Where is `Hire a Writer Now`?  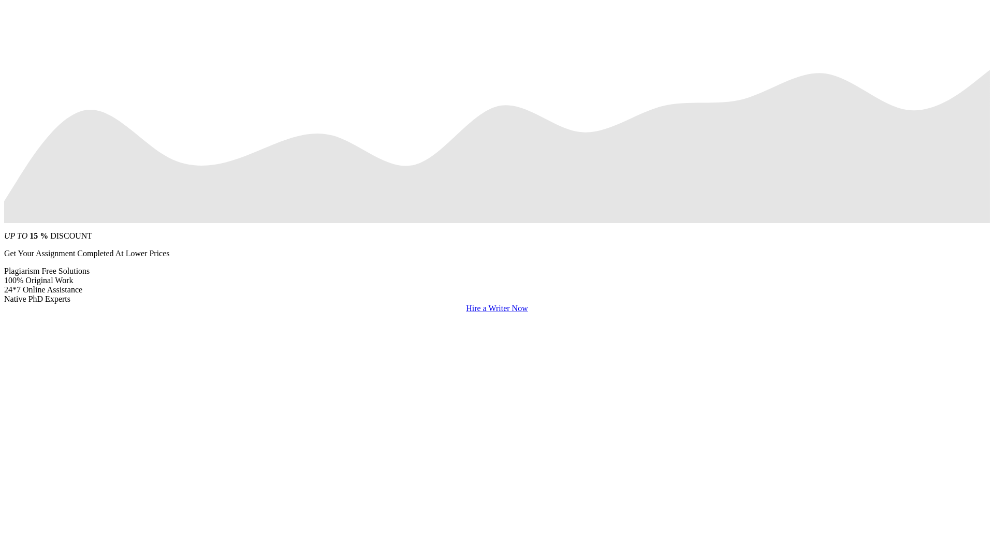 Hire a Writer Now is located at coordinates (497, 308).